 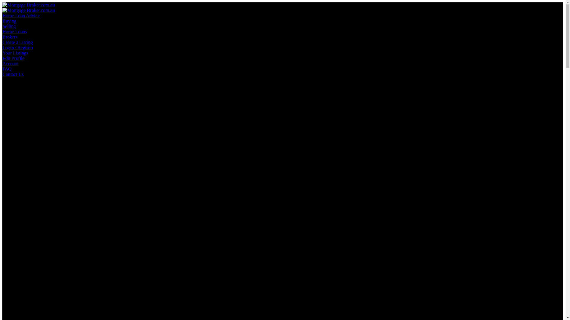 I want to click on Home Loans, so click(x=15, y=31).